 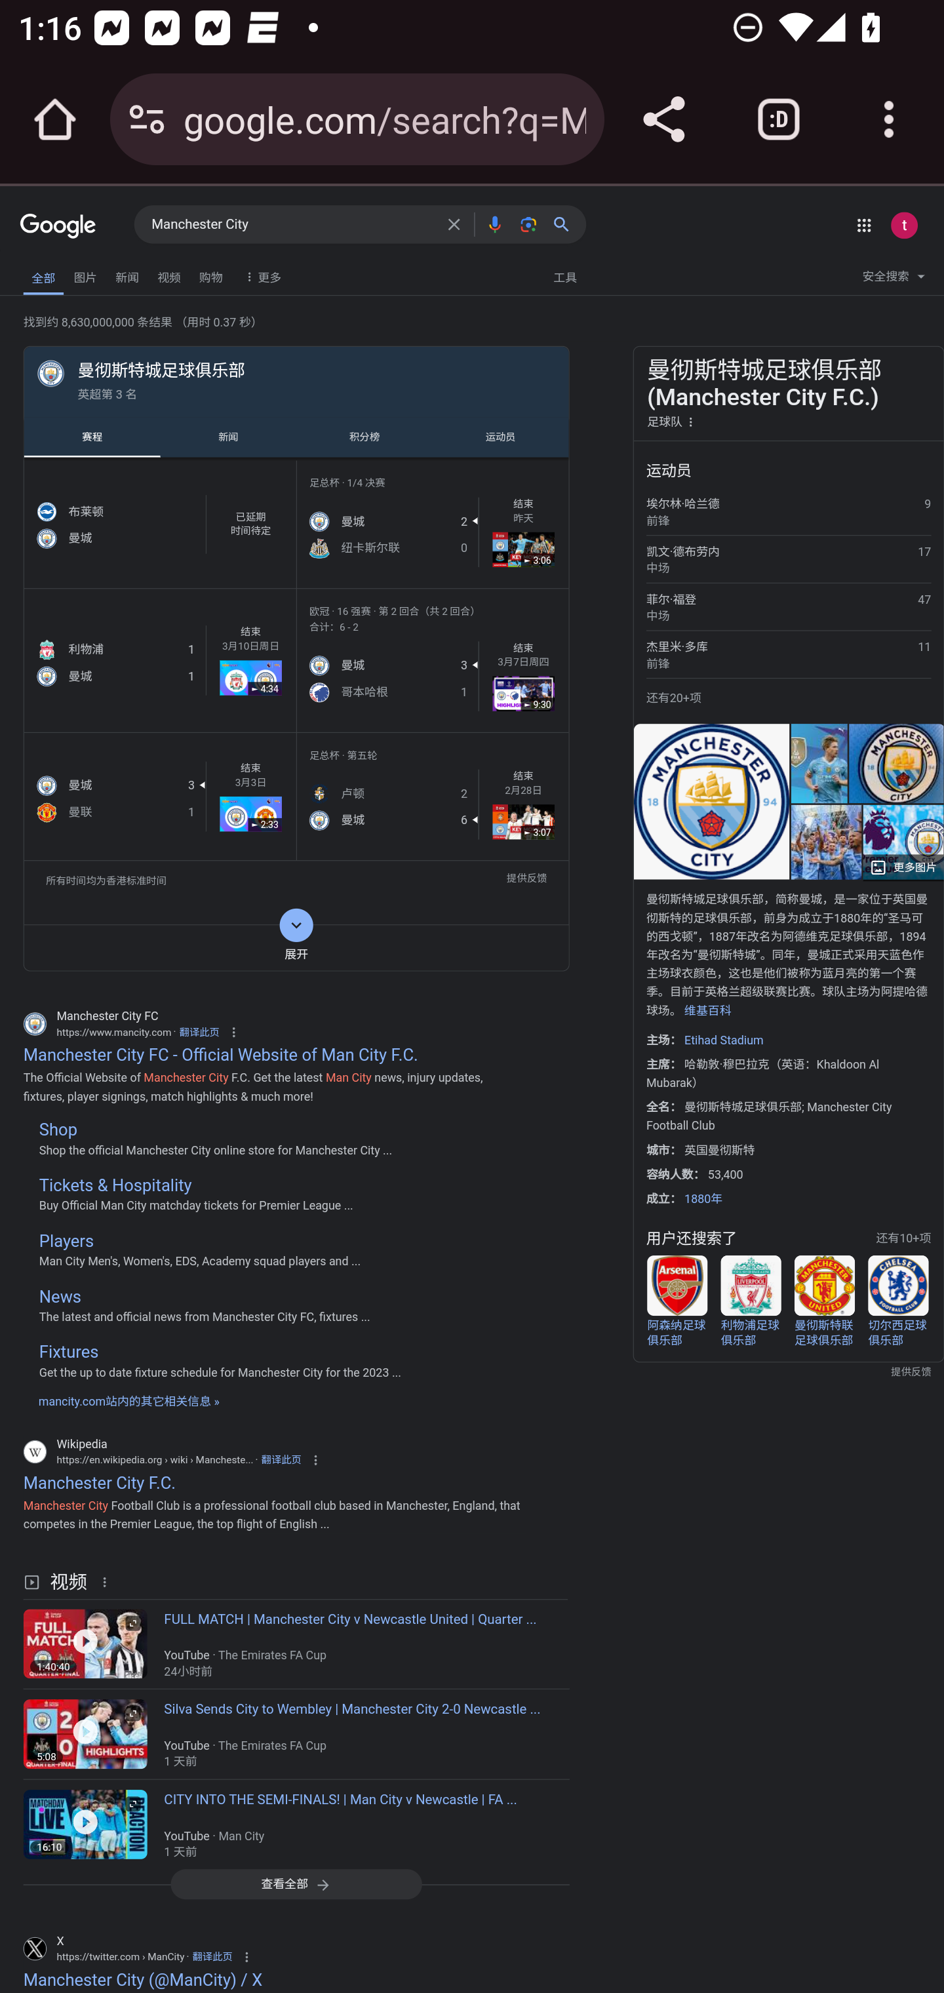 I want to click on Tickets & Hospitality, so click(x=114, y=1185).